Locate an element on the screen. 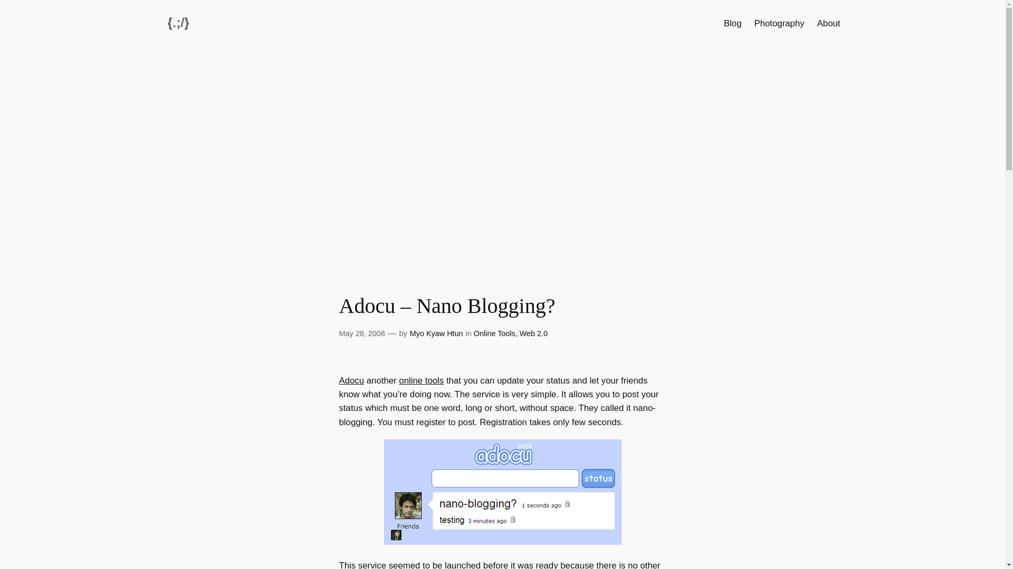 The height and width of the screenshot is (569, 1013). May 28, 2008 is located at coordinates (361, 333).